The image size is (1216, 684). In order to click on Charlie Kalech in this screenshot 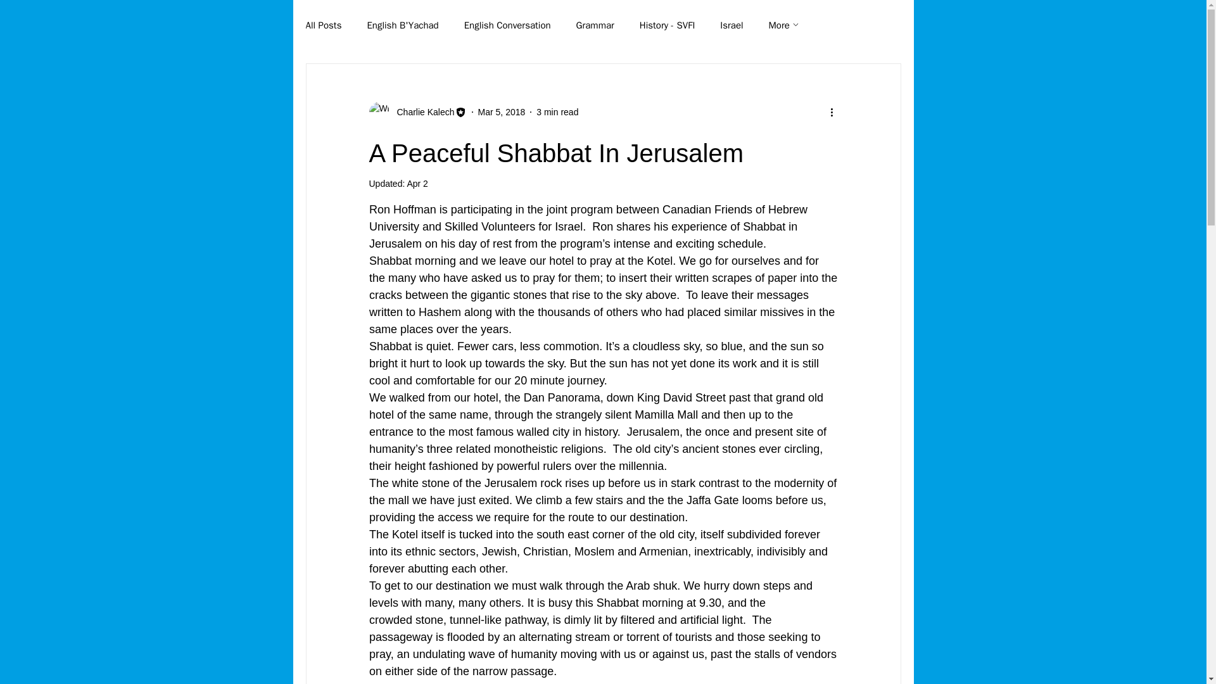, I will do `click(417, 111)`.